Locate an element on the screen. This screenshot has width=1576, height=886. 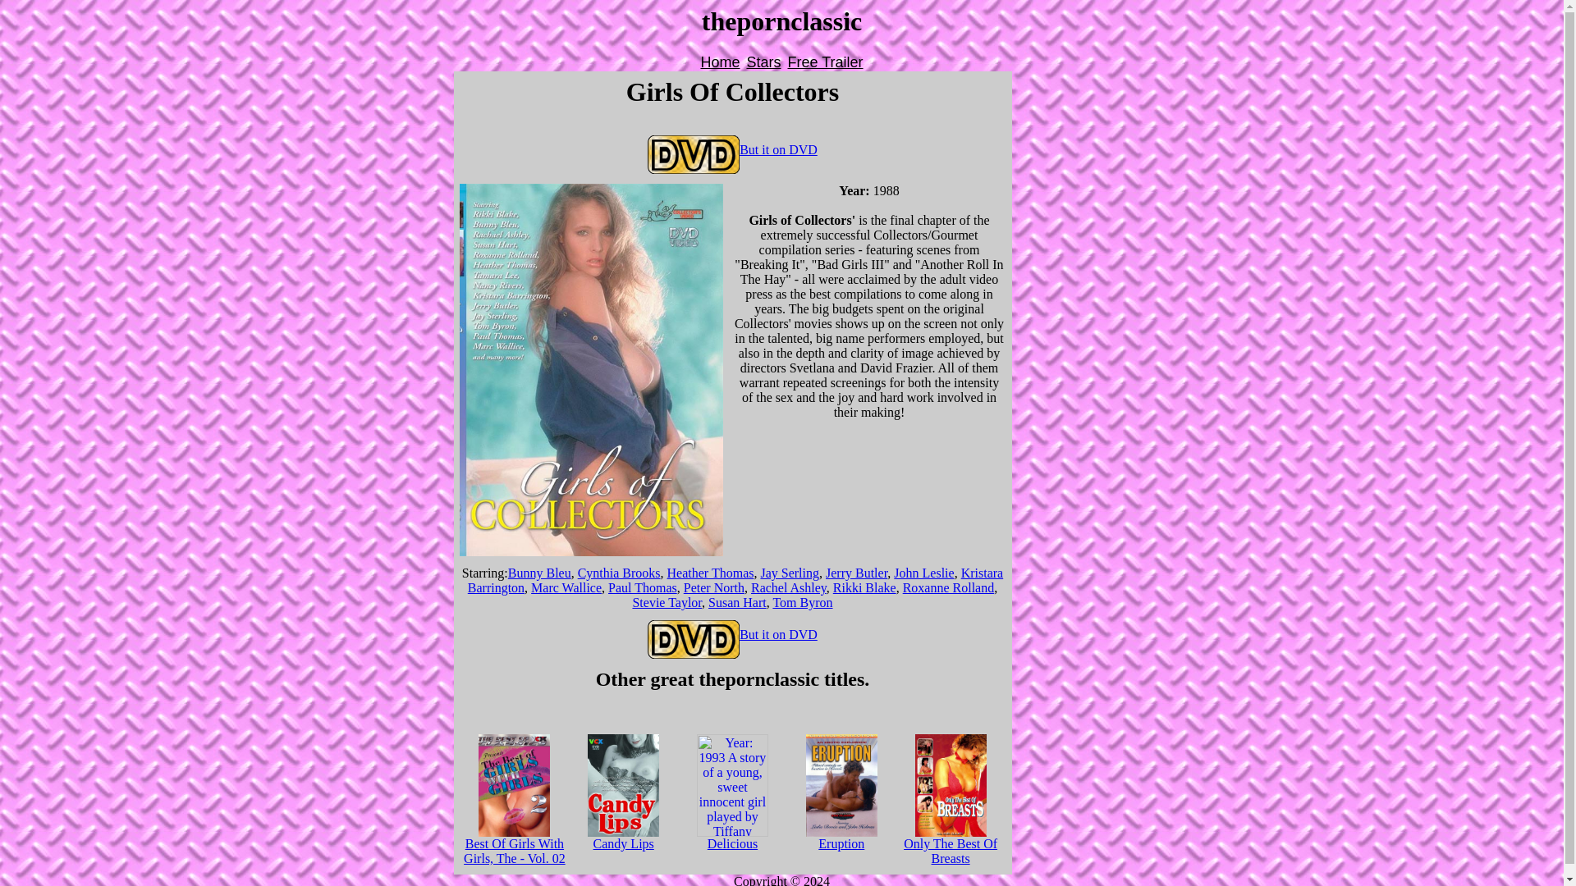
Cynthia Brooks is located at coordinates (619, 573).